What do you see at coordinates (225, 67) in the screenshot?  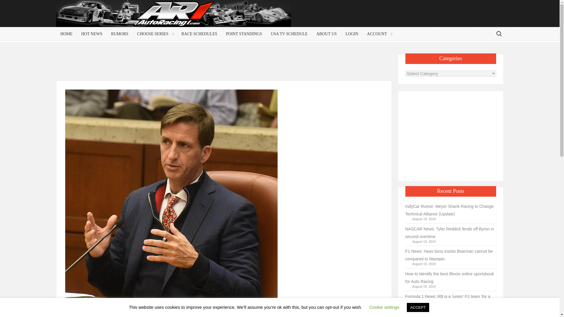 I see `Advertisement` at bounding box center [225, 67].